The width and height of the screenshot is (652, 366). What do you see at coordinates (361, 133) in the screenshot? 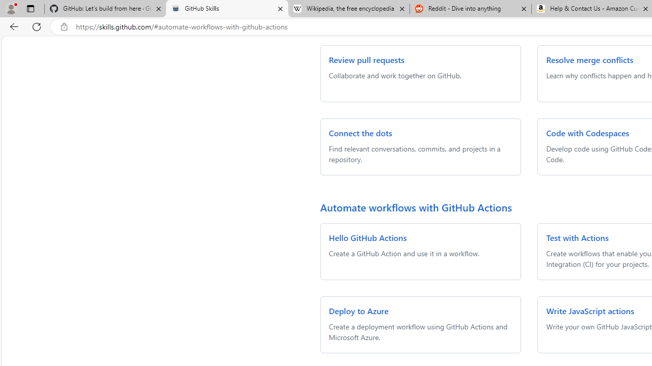
I see `Connect the dots` at bounding box center [361, 133].